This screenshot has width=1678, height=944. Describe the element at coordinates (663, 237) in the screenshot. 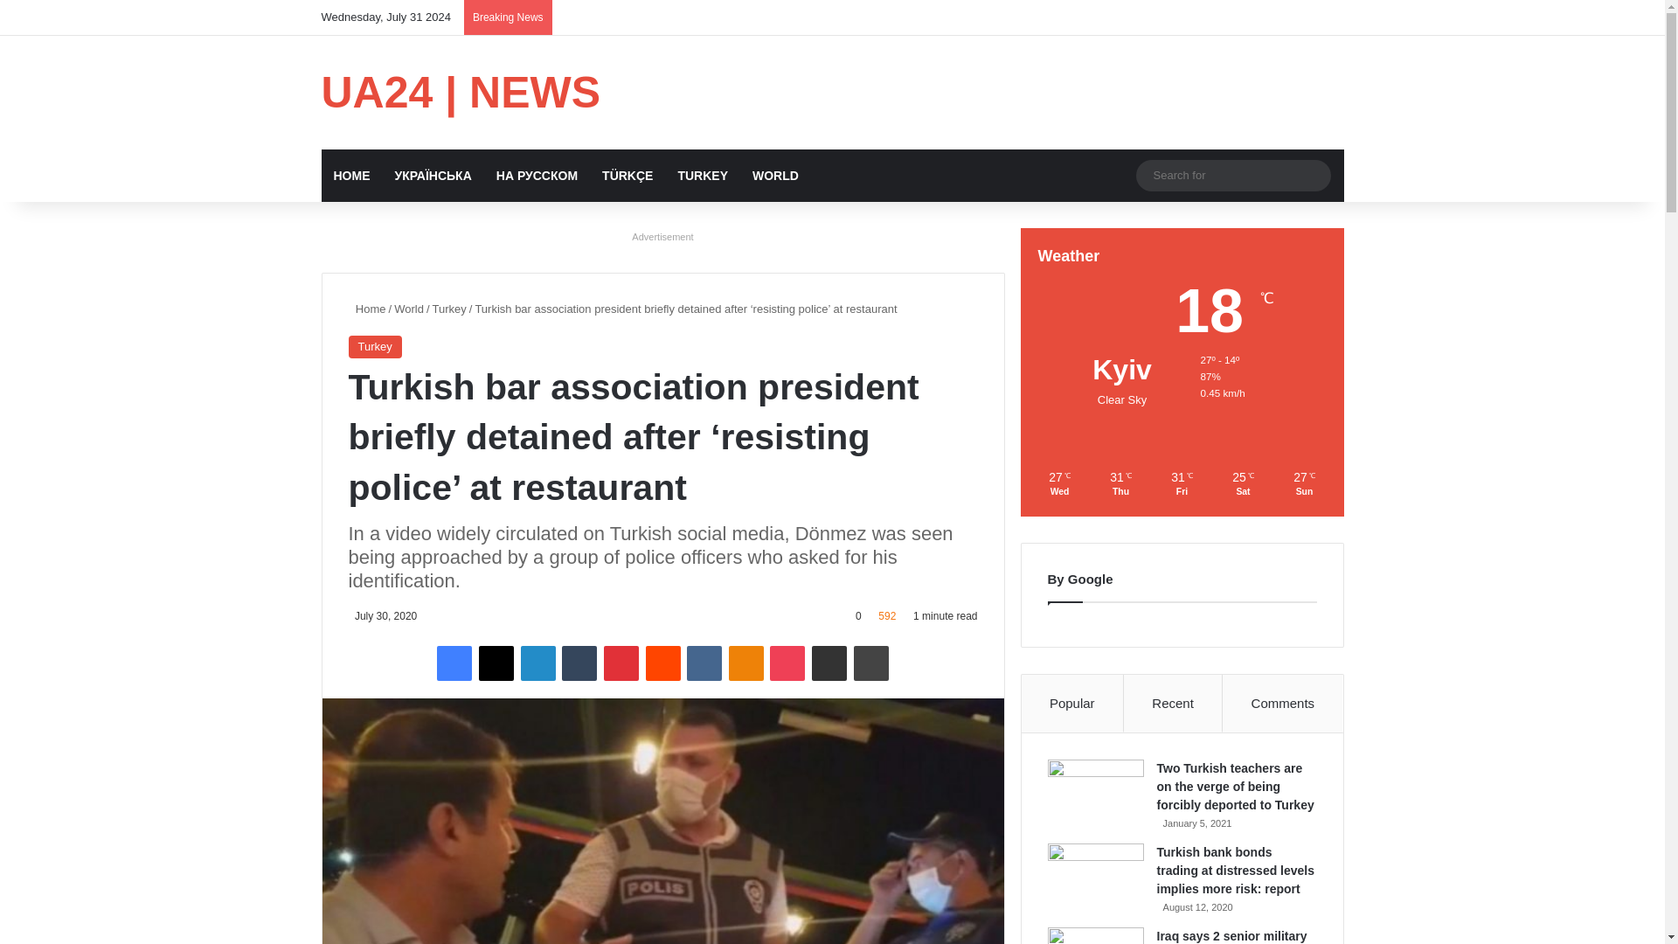

I see `Advertisement` at that location.